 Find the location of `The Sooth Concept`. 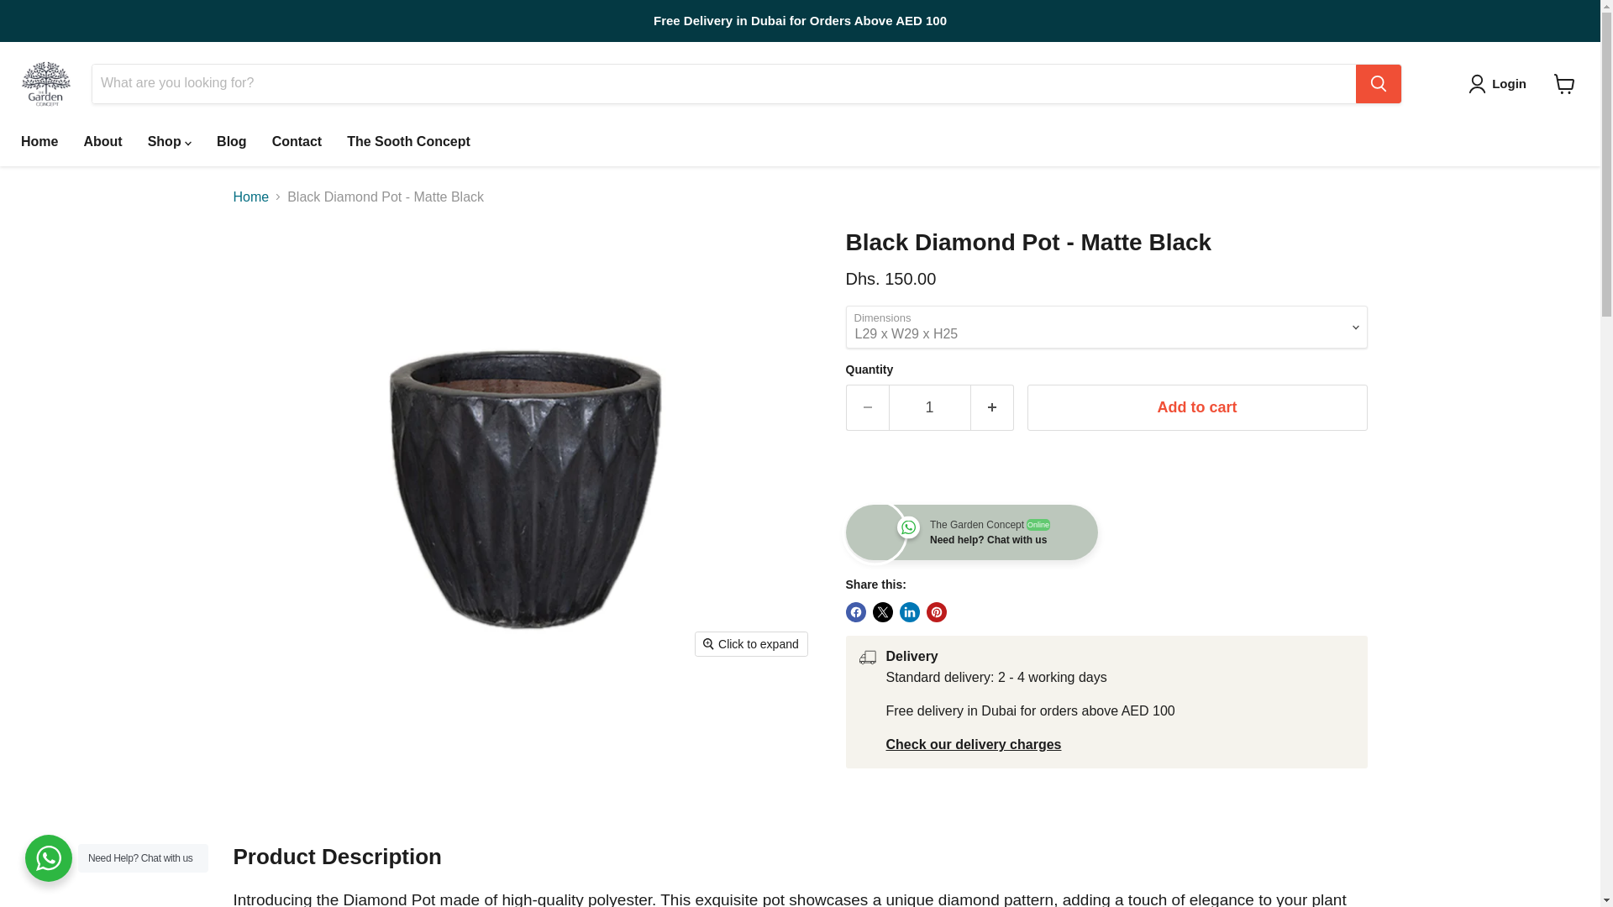

The Sooth Concept is located at coordinates (408, 141).